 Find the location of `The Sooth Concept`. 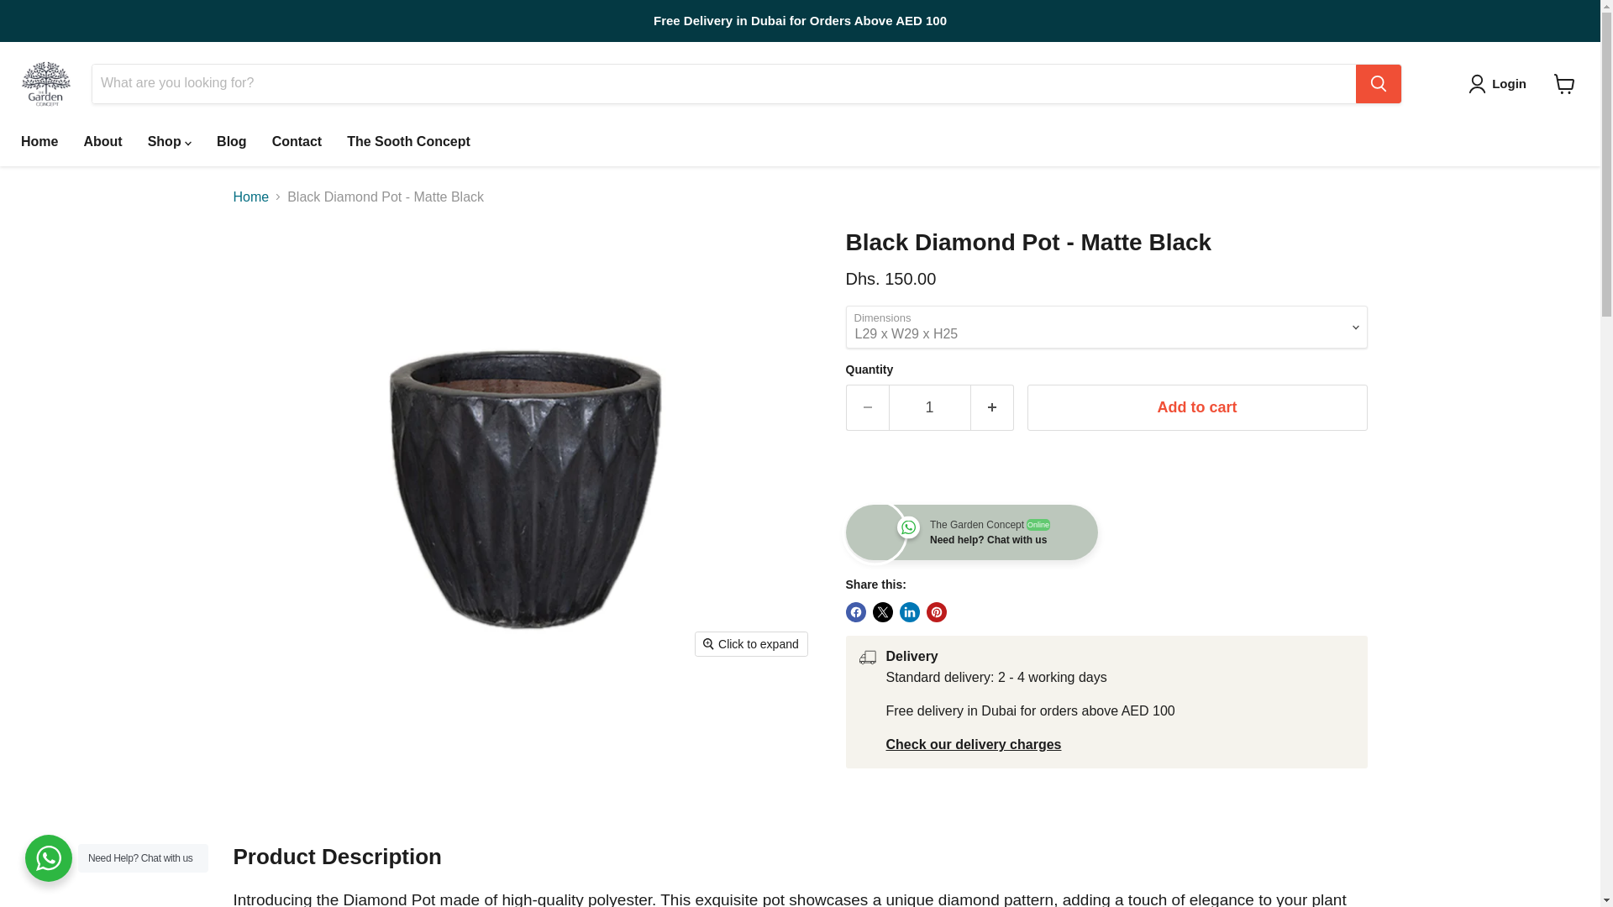

The Sooth Concept is located at coordinates (408, 141).